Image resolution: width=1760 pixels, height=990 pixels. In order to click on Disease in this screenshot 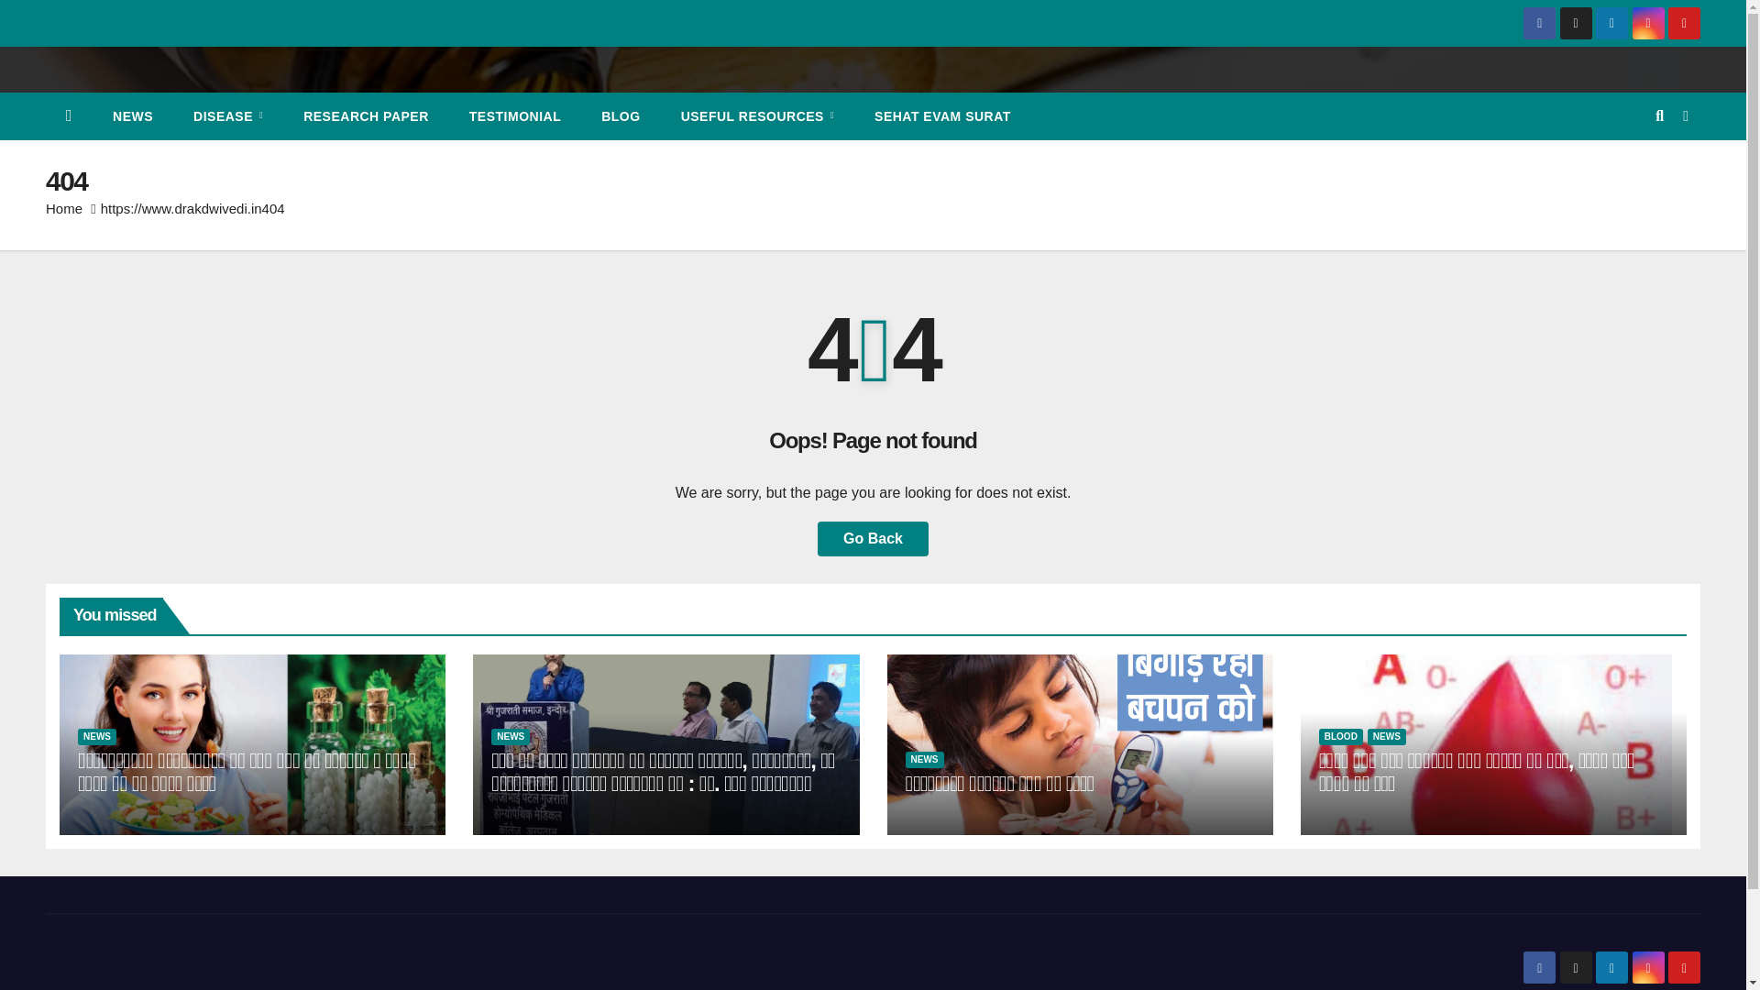, I will do `click(227, 116)`.